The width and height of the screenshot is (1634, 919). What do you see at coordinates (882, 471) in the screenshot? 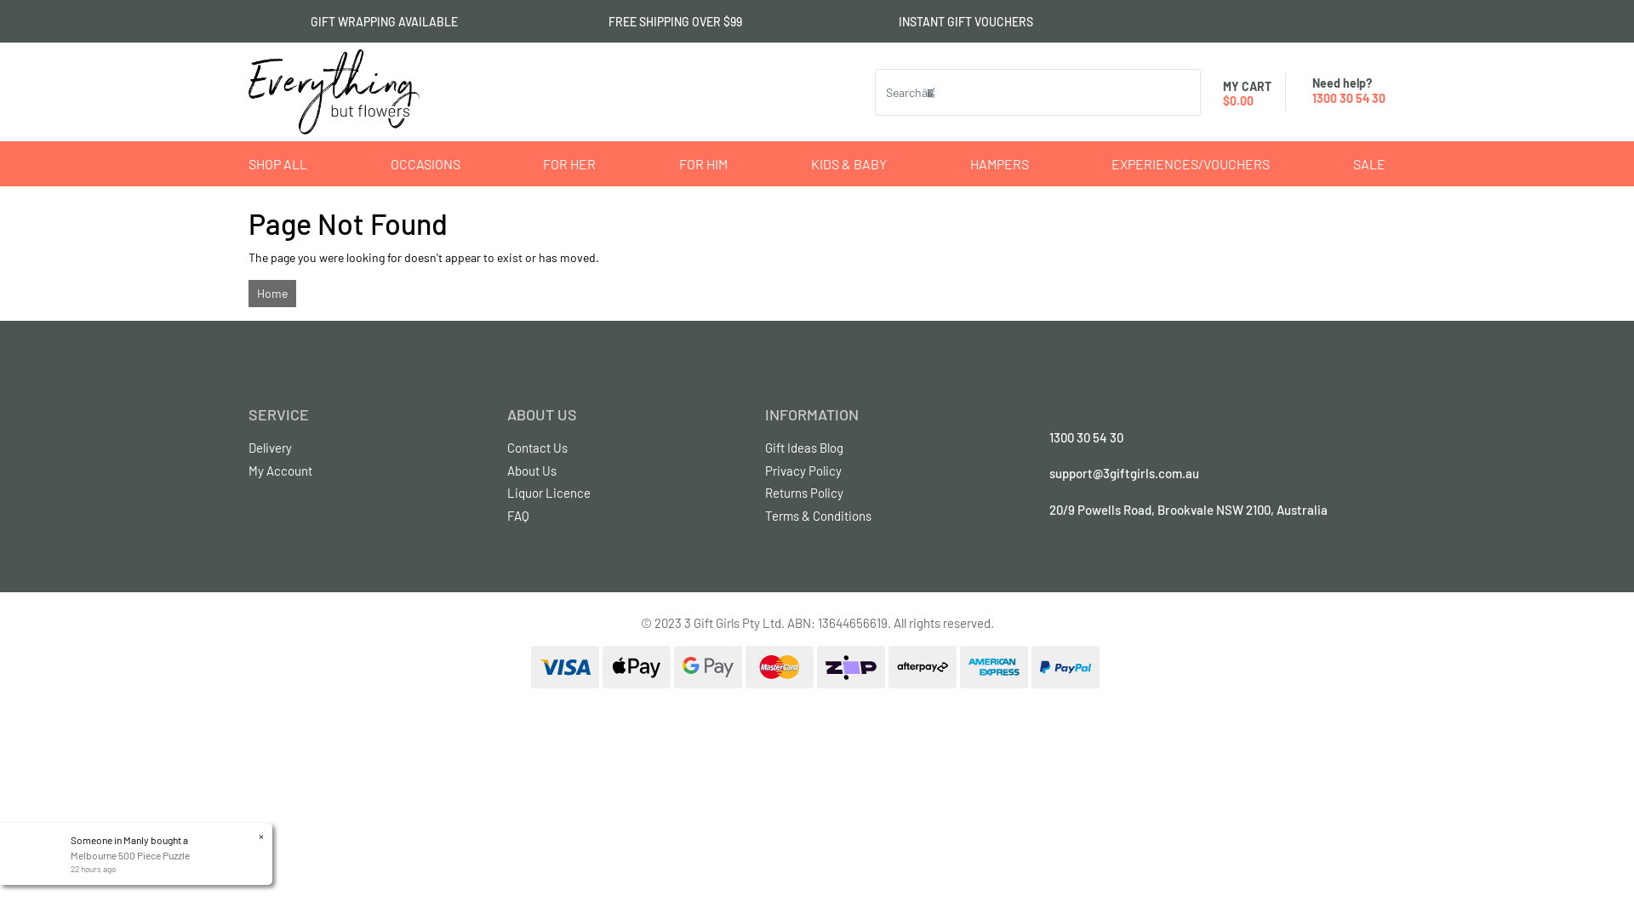
I see `Privacy Policy` at bounding box center [882, 471].